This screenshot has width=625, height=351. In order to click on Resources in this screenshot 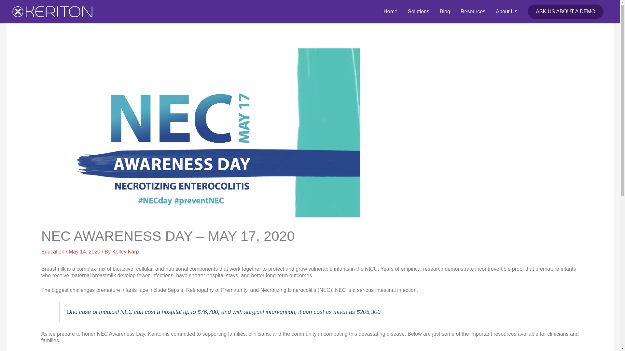, I will do `click(473, 12)`.